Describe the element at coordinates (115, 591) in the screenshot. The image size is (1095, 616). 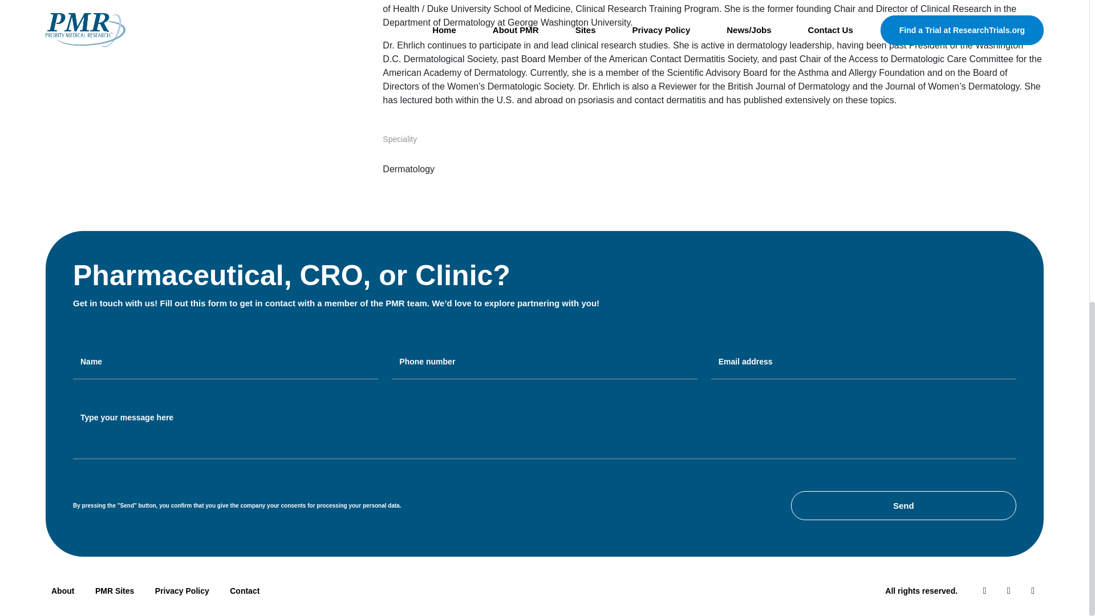
I see `PMR Sites` at that location.